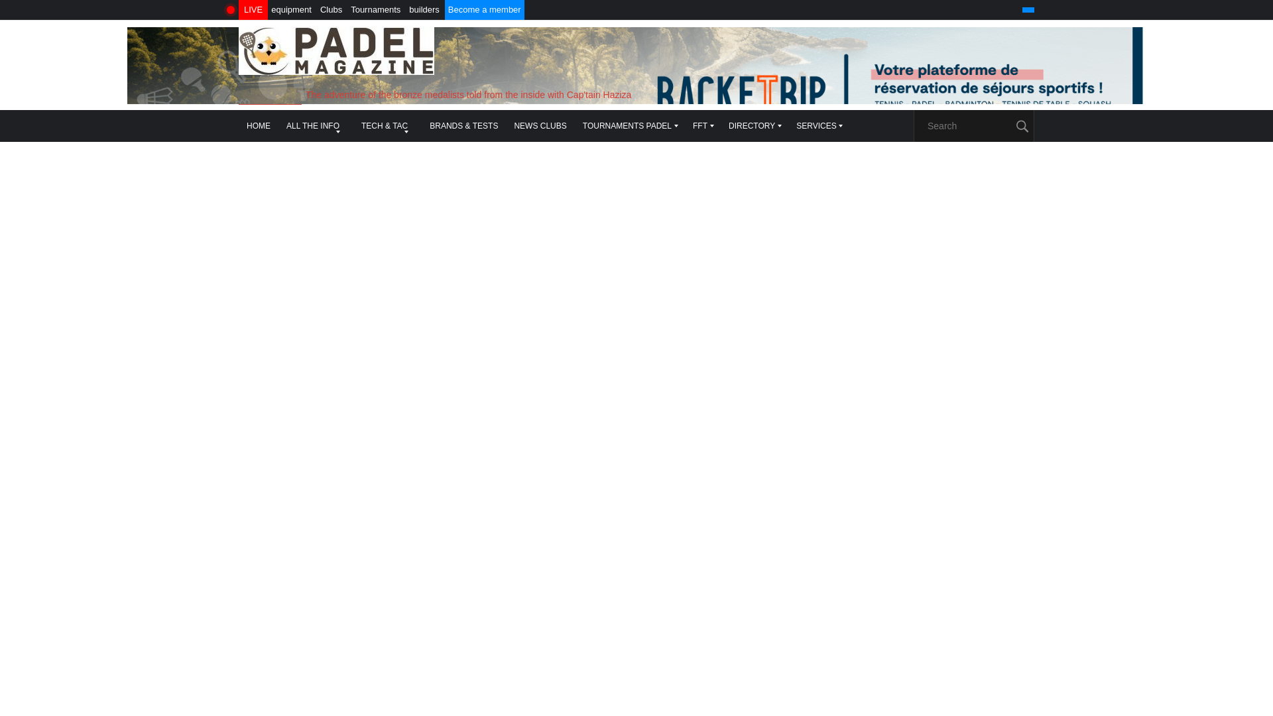  Describe the element at coordinates (259, 126) in the screenshot. I see `HOME` at that location.